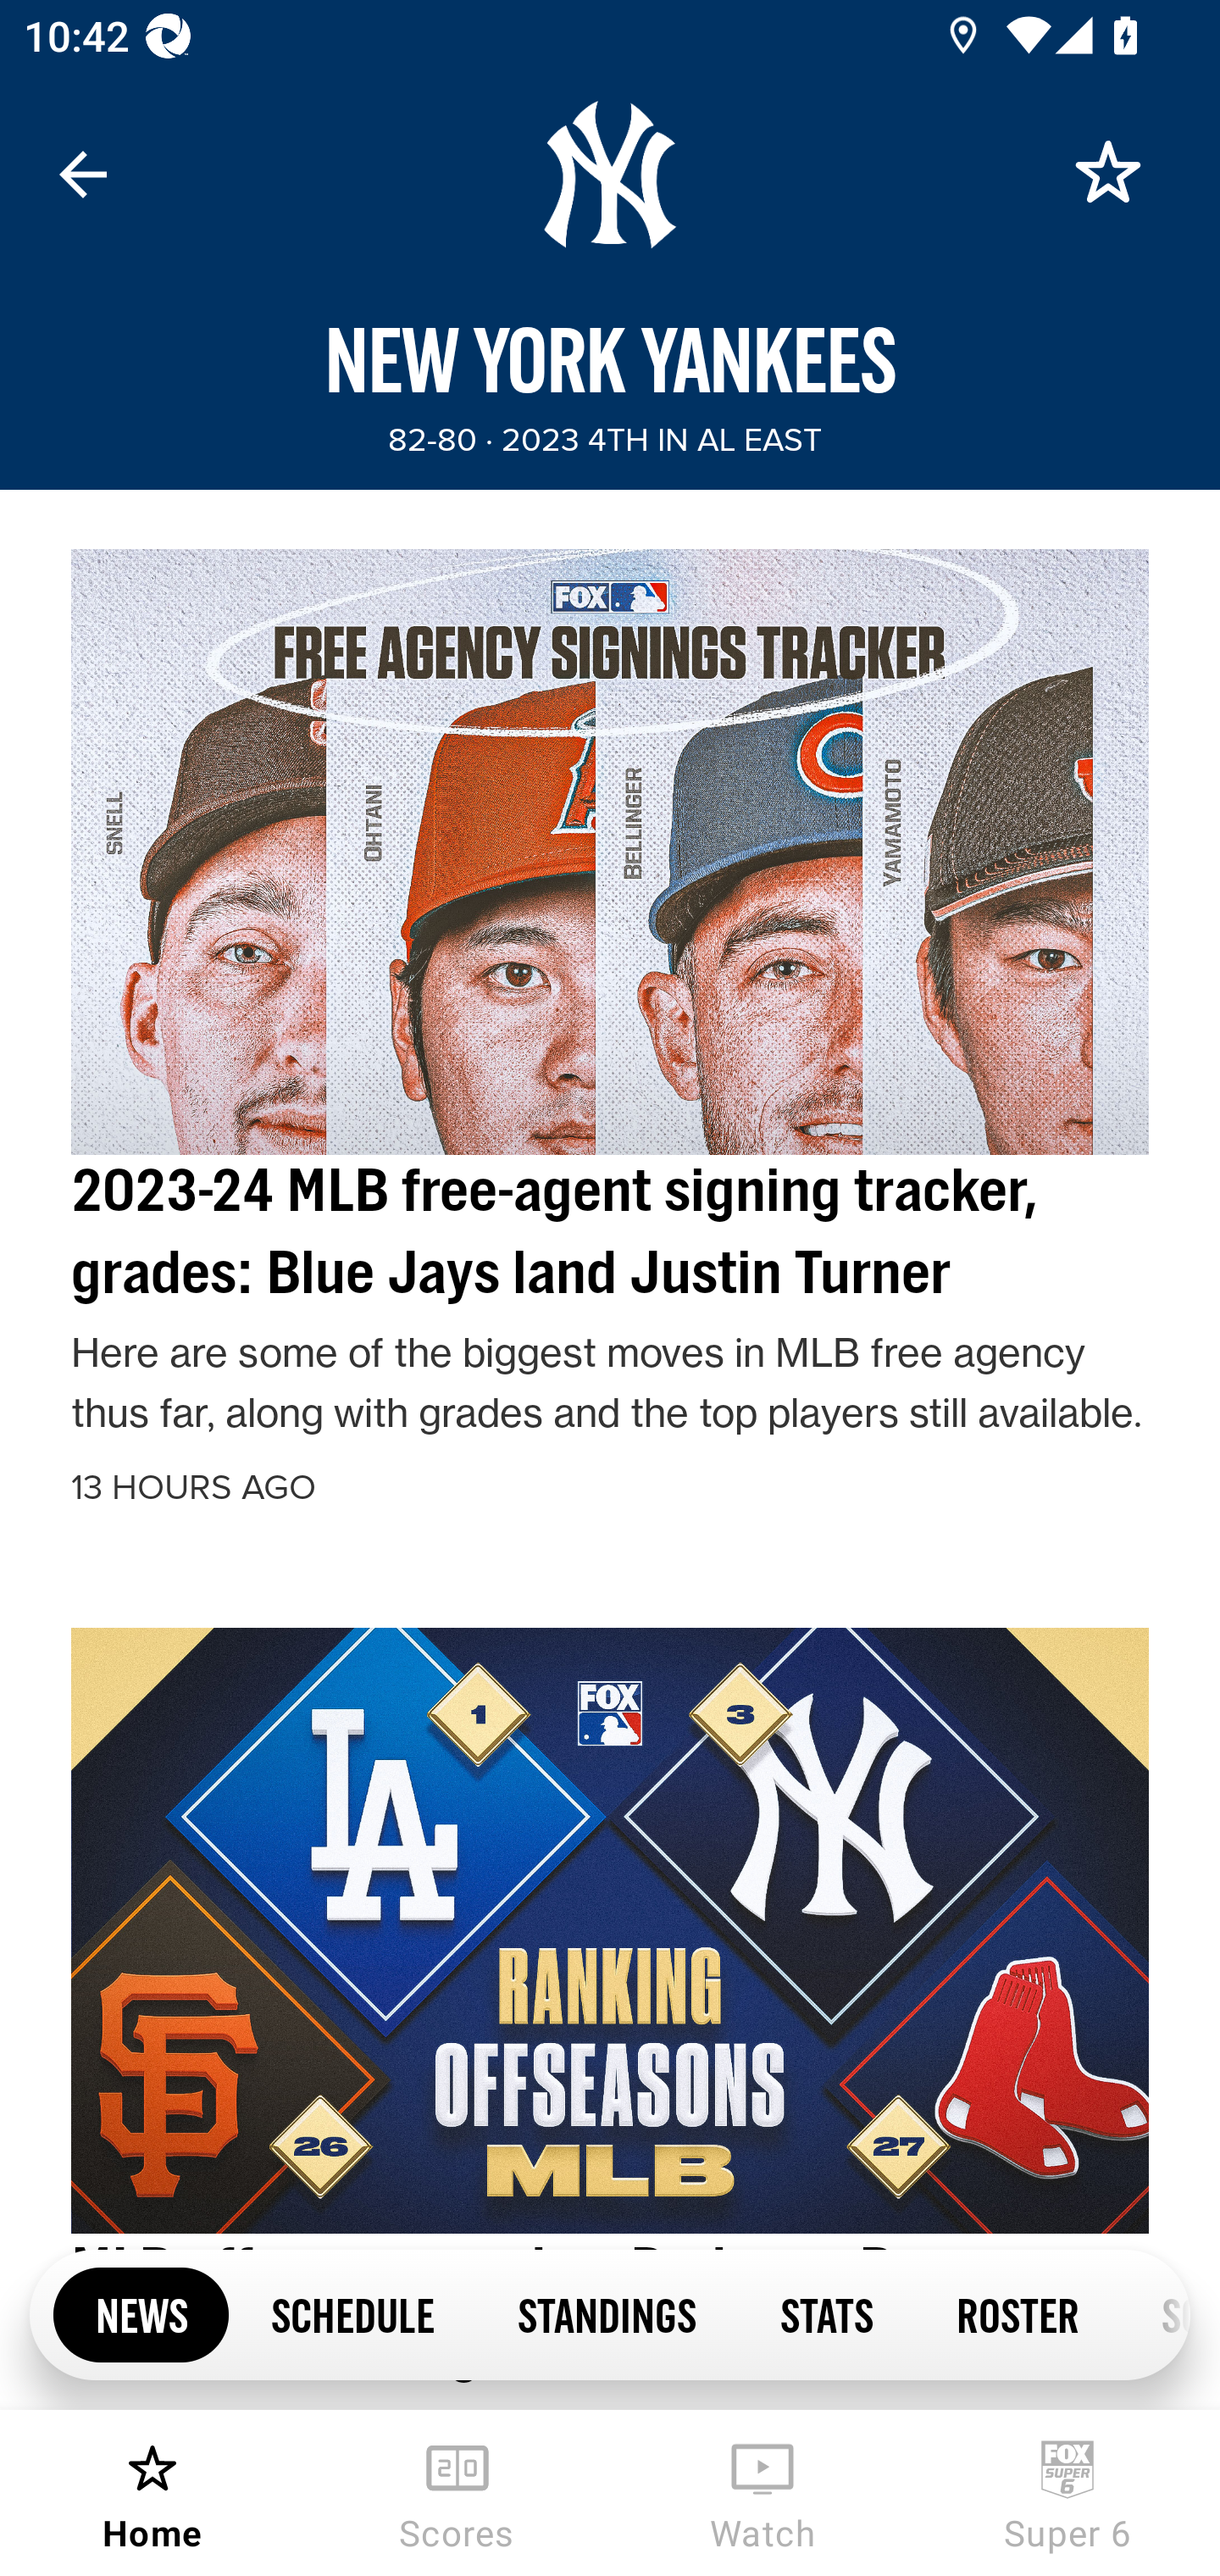 Image resolution: width=1220 pixels, height=2576 pixels. What do you see at coordinates (607, 2313) in the screenshot?
I see `STANDINGS` at bounding box center [607, 2313].